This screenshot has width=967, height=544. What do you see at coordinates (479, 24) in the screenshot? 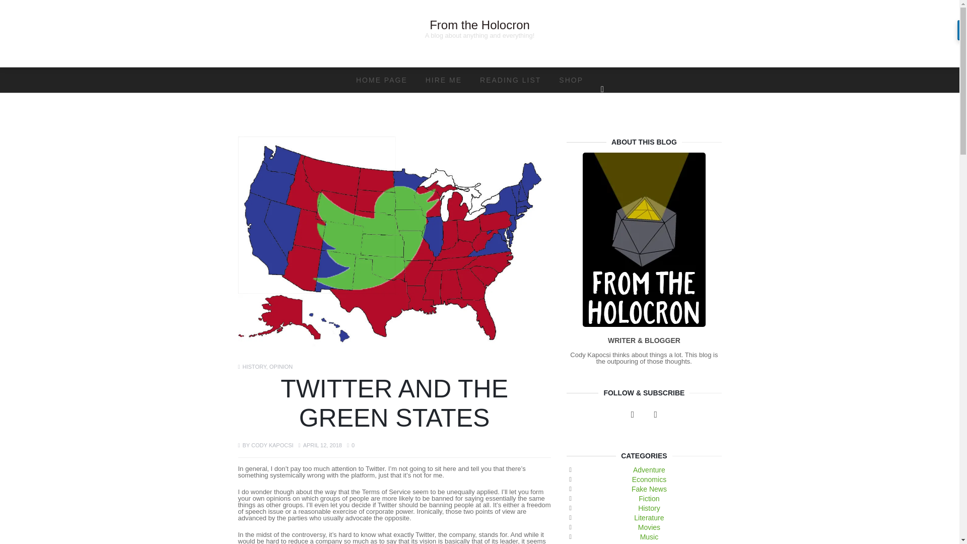
I see `From the Holocron` at bounding box center [479, 24].